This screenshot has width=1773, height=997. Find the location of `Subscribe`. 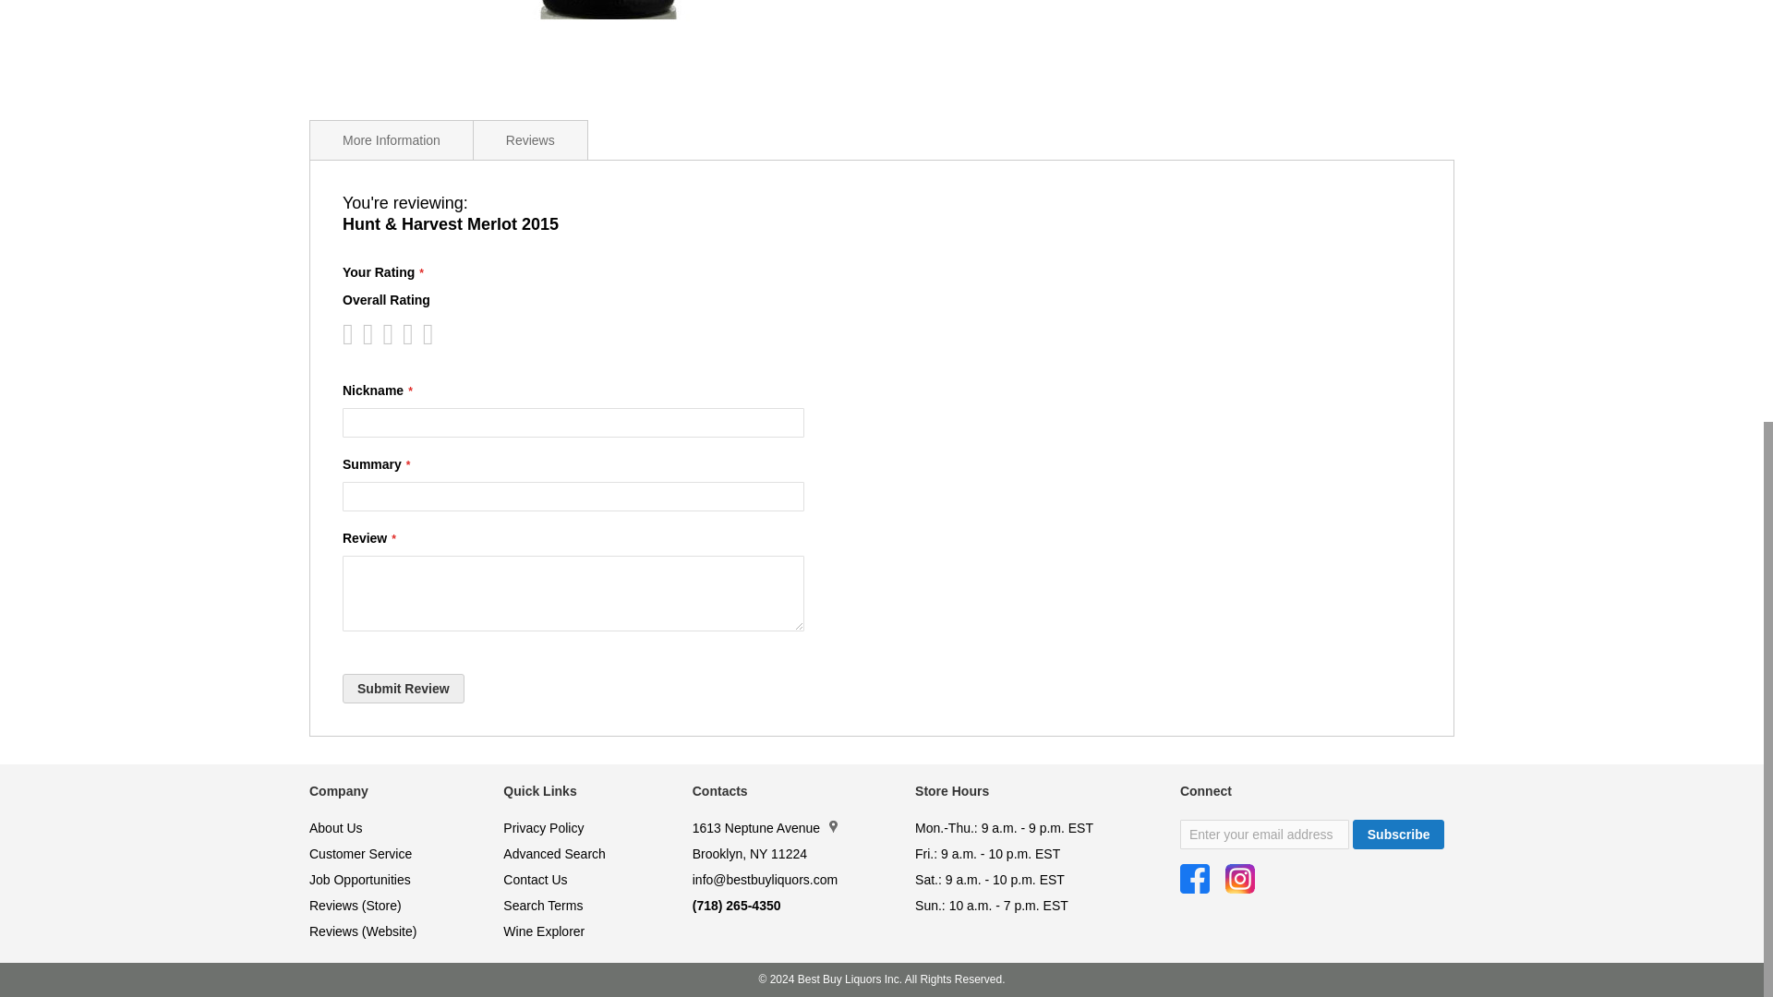

Subscribe is located at coordinates (1398, 835).